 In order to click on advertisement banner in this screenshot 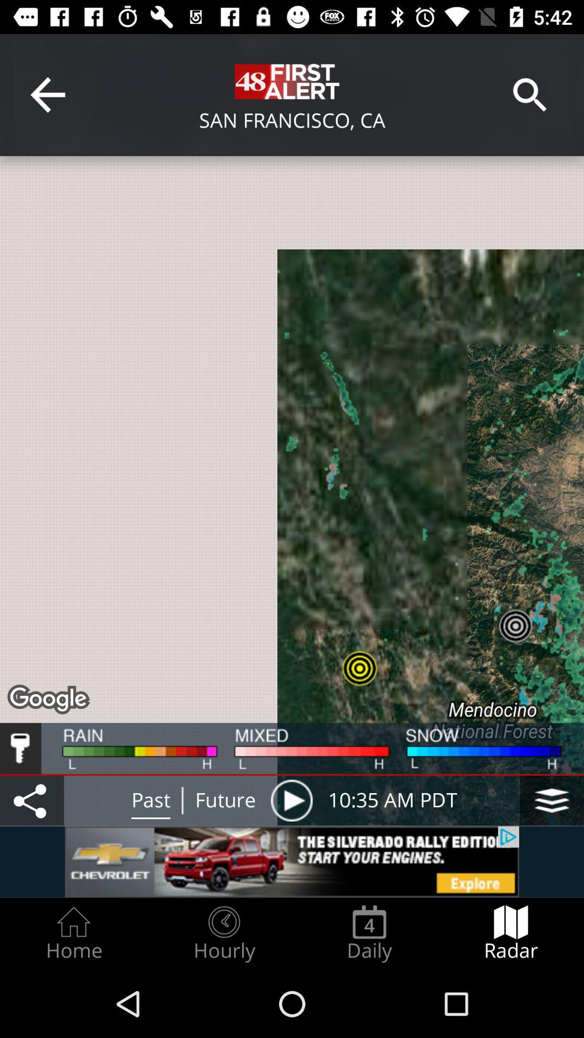, I will do `click(292, 862)`.